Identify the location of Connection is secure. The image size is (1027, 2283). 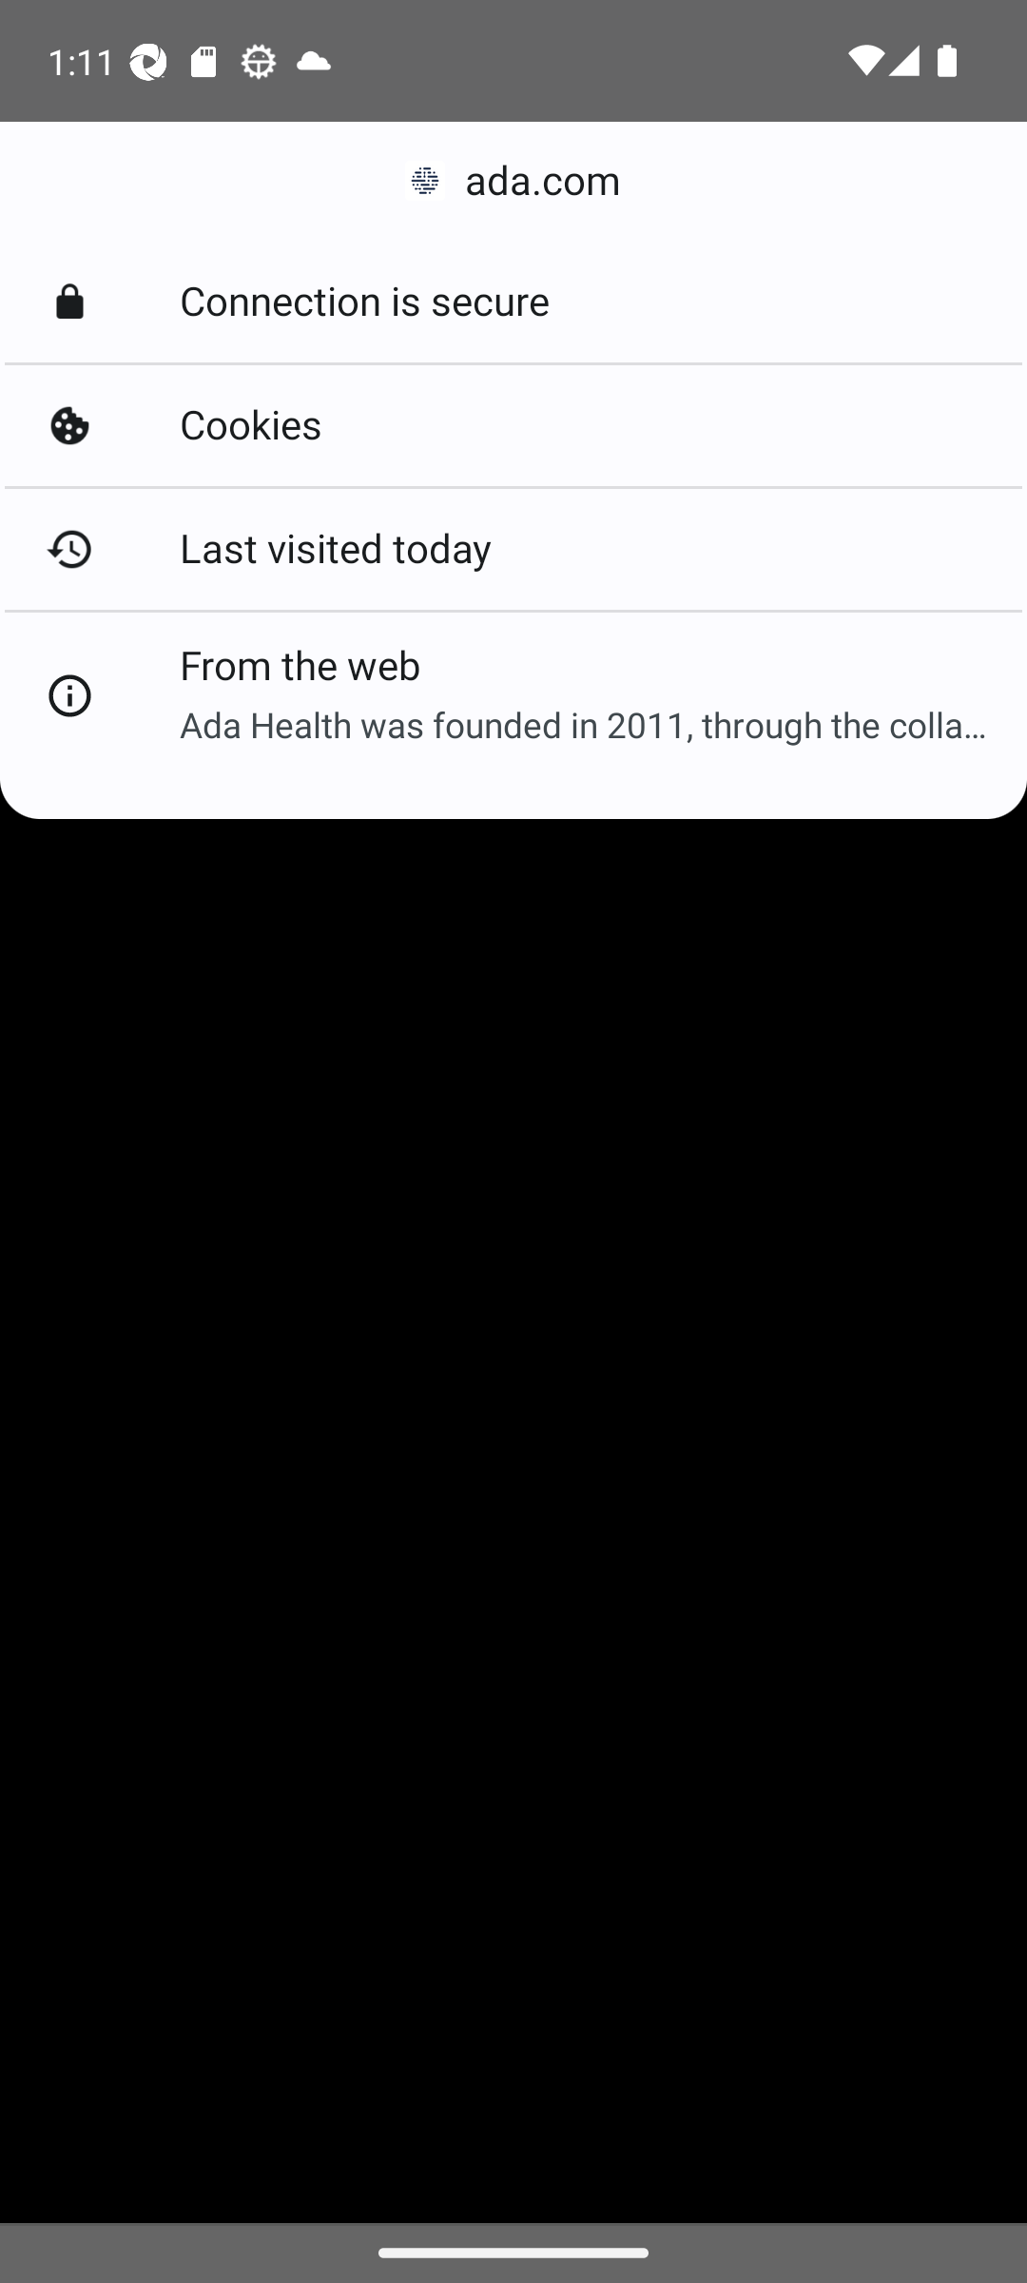
(513, 302).